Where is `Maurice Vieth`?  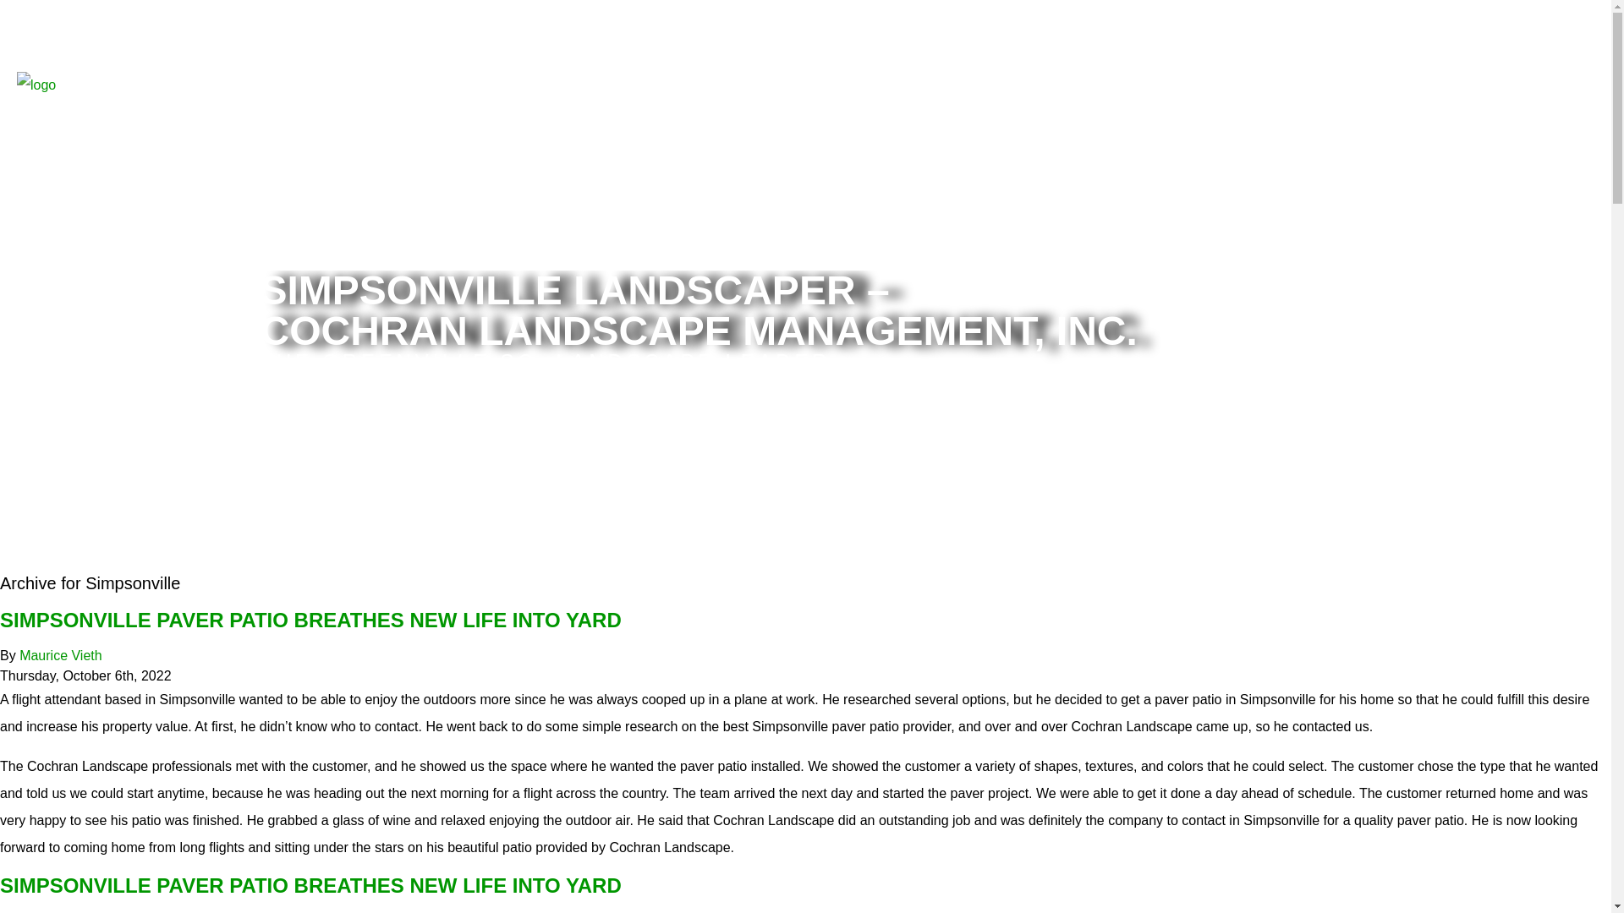
Maurice Vieth is located at coordinates (61, 655).